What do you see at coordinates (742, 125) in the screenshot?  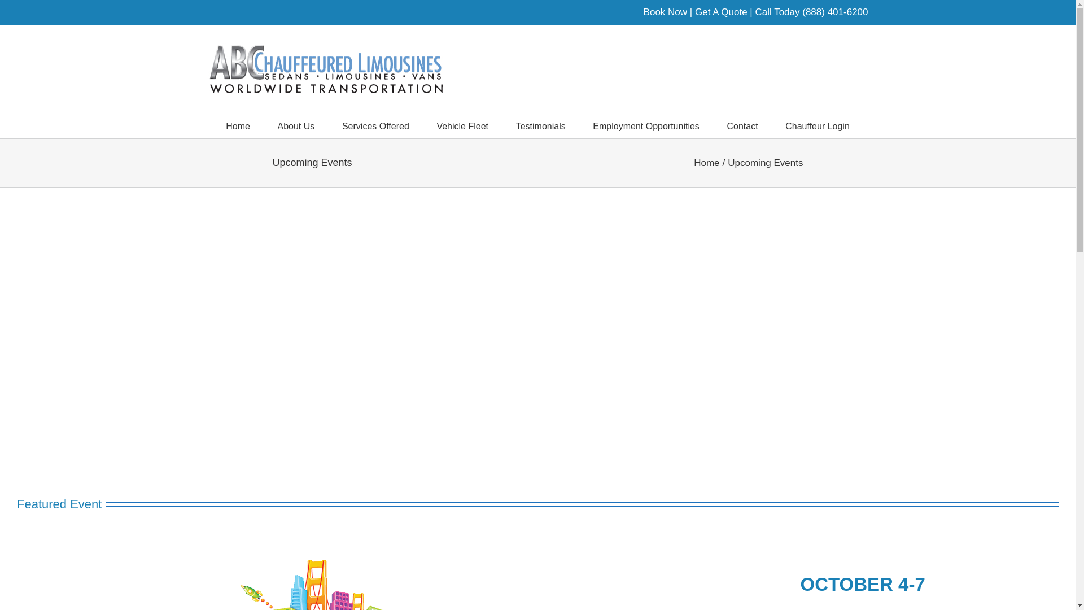 I see `Contact` at bounding box center [742, 125].